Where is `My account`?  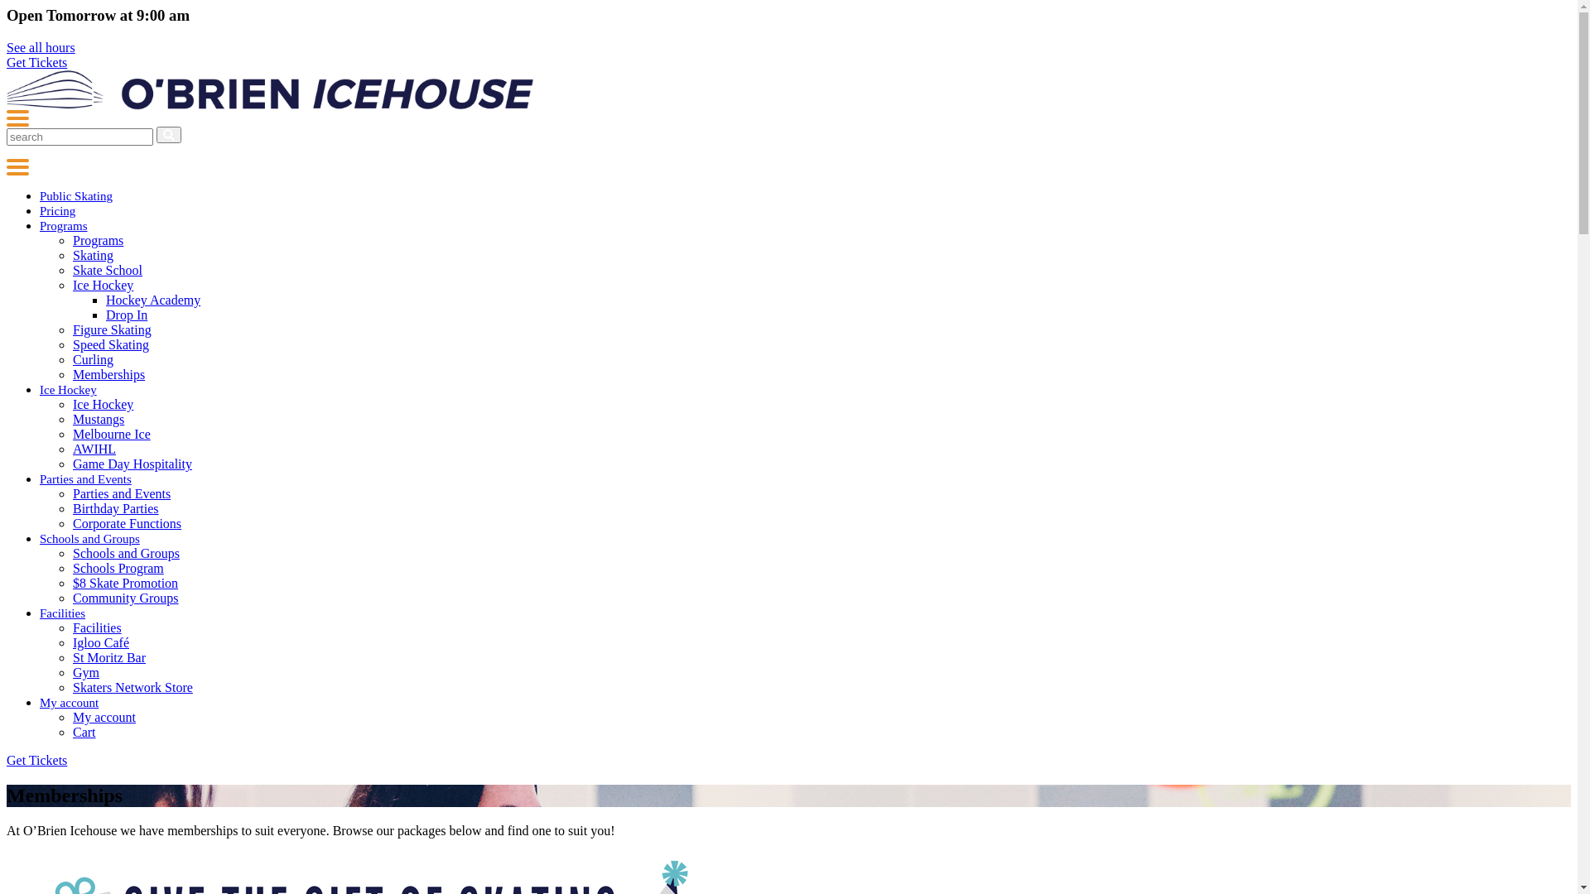
My account is located at coordinates (70, 703).